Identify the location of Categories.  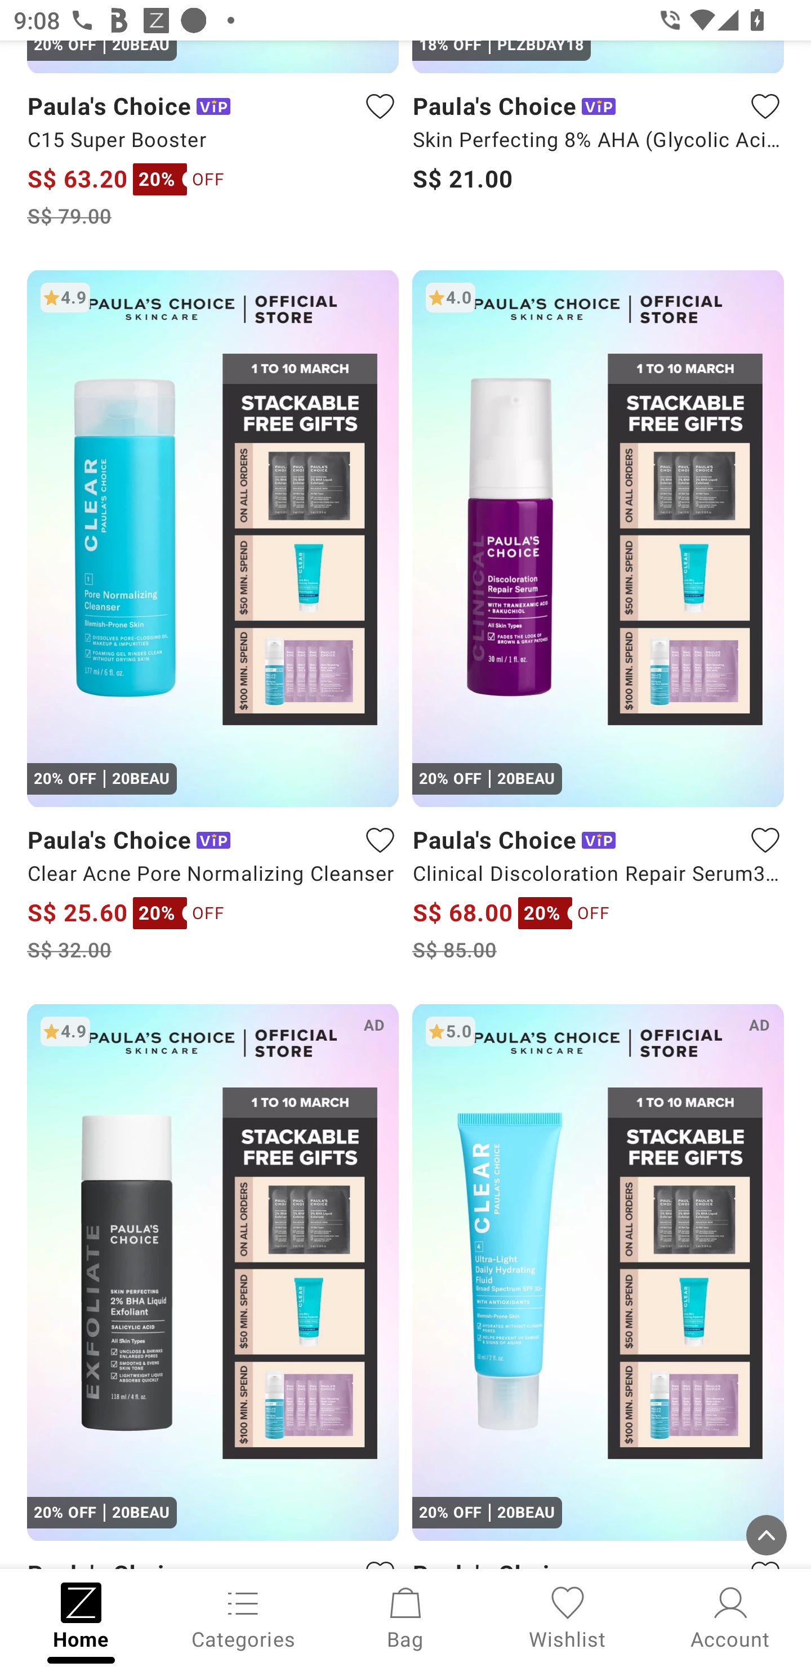
(243, 1616).